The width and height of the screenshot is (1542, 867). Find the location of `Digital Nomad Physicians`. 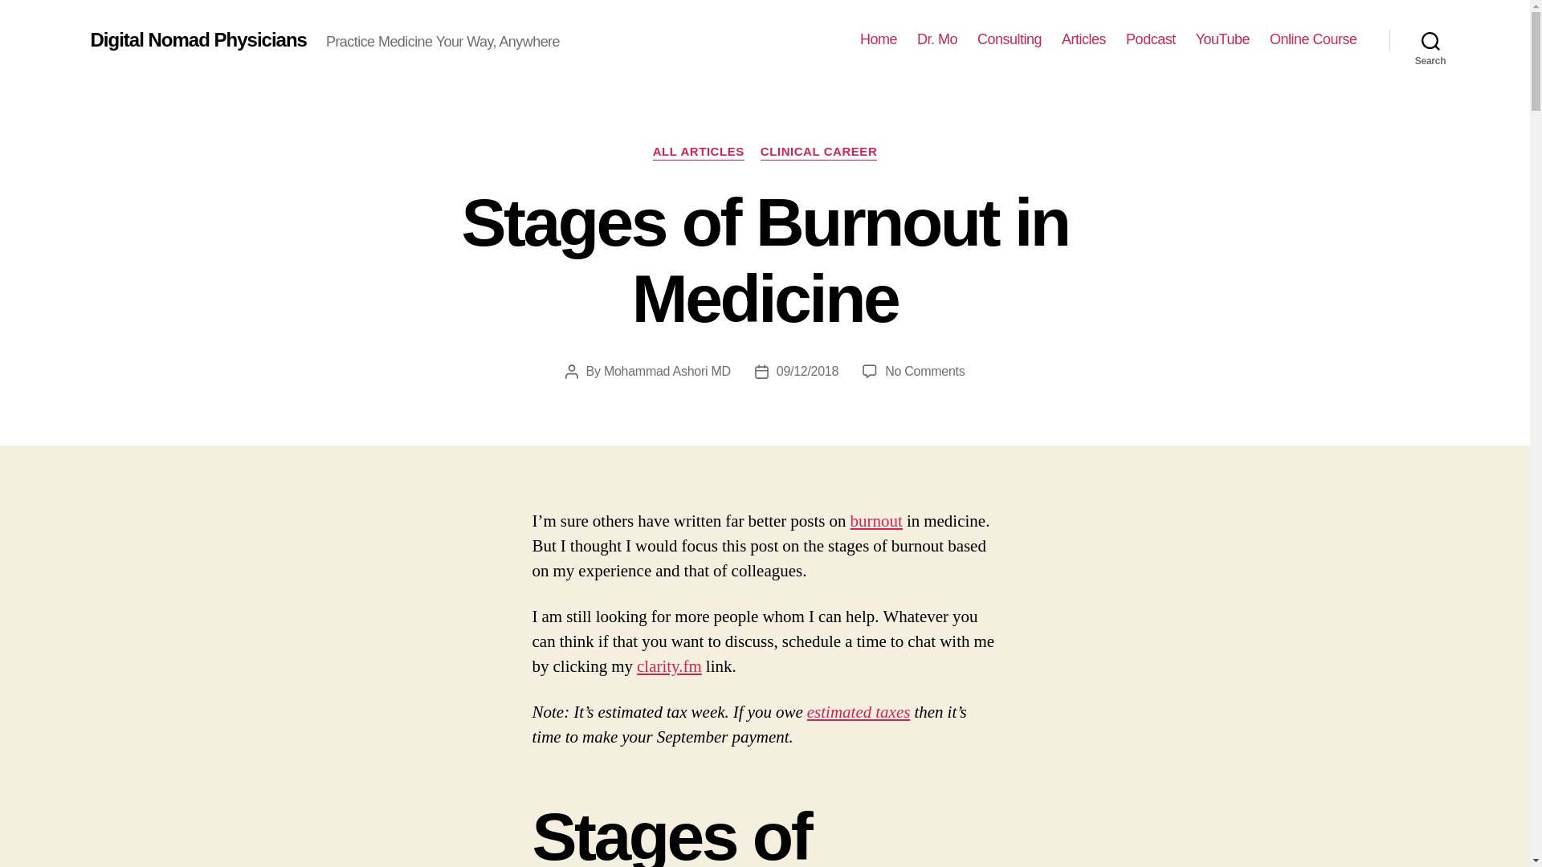

Digital Nomad Physicians is located at coordinates (198, 39).